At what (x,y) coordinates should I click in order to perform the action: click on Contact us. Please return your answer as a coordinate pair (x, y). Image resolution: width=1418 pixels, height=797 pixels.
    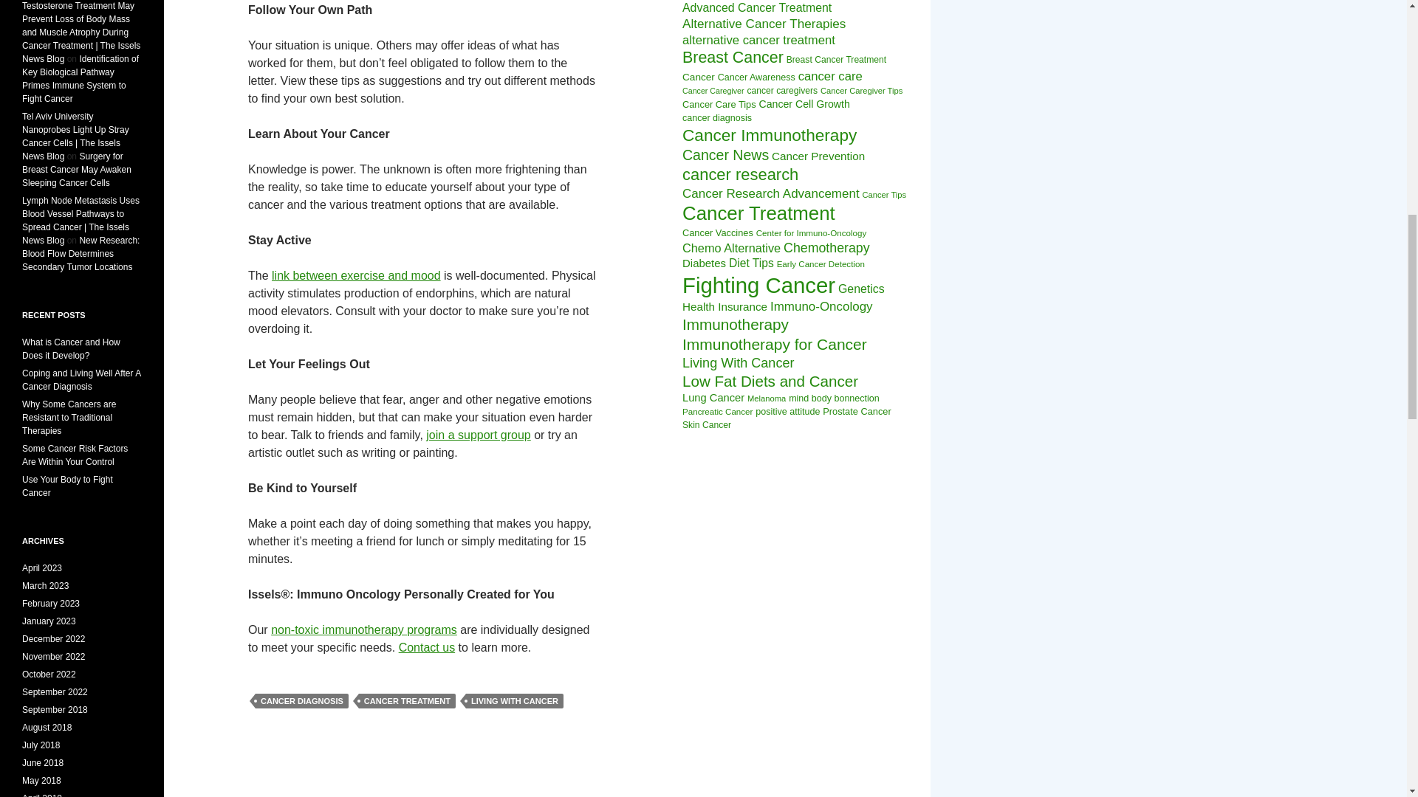
    Looking at the image, I should click on (427, 647).